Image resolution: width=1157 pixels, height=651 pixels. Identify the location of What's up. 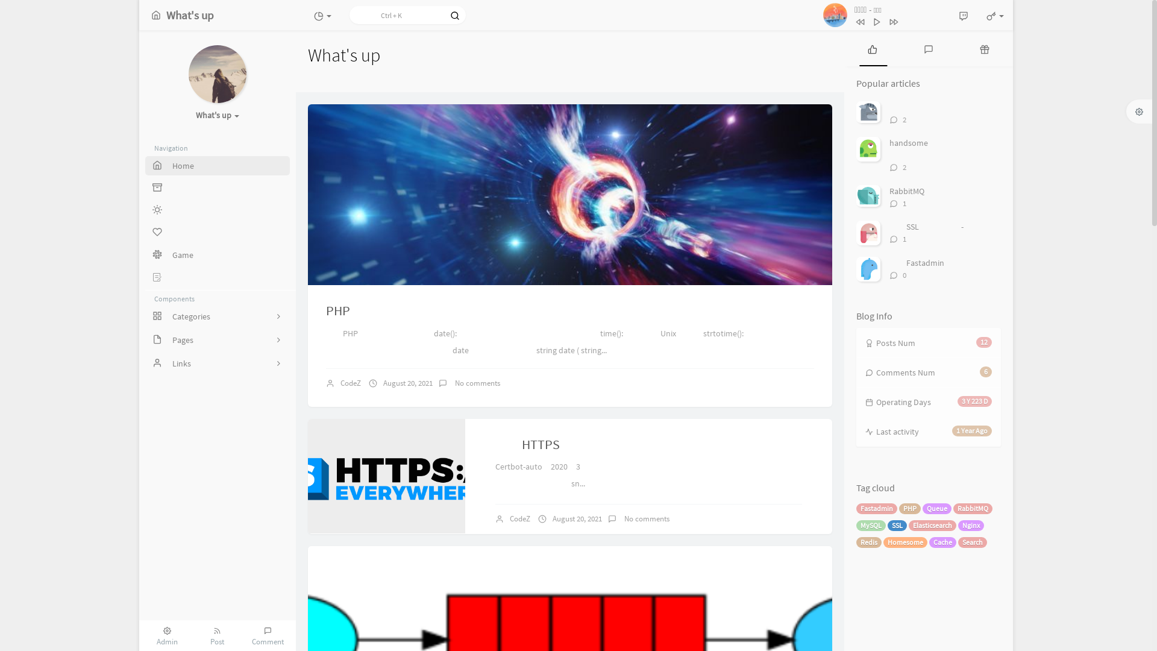
(217, 112).